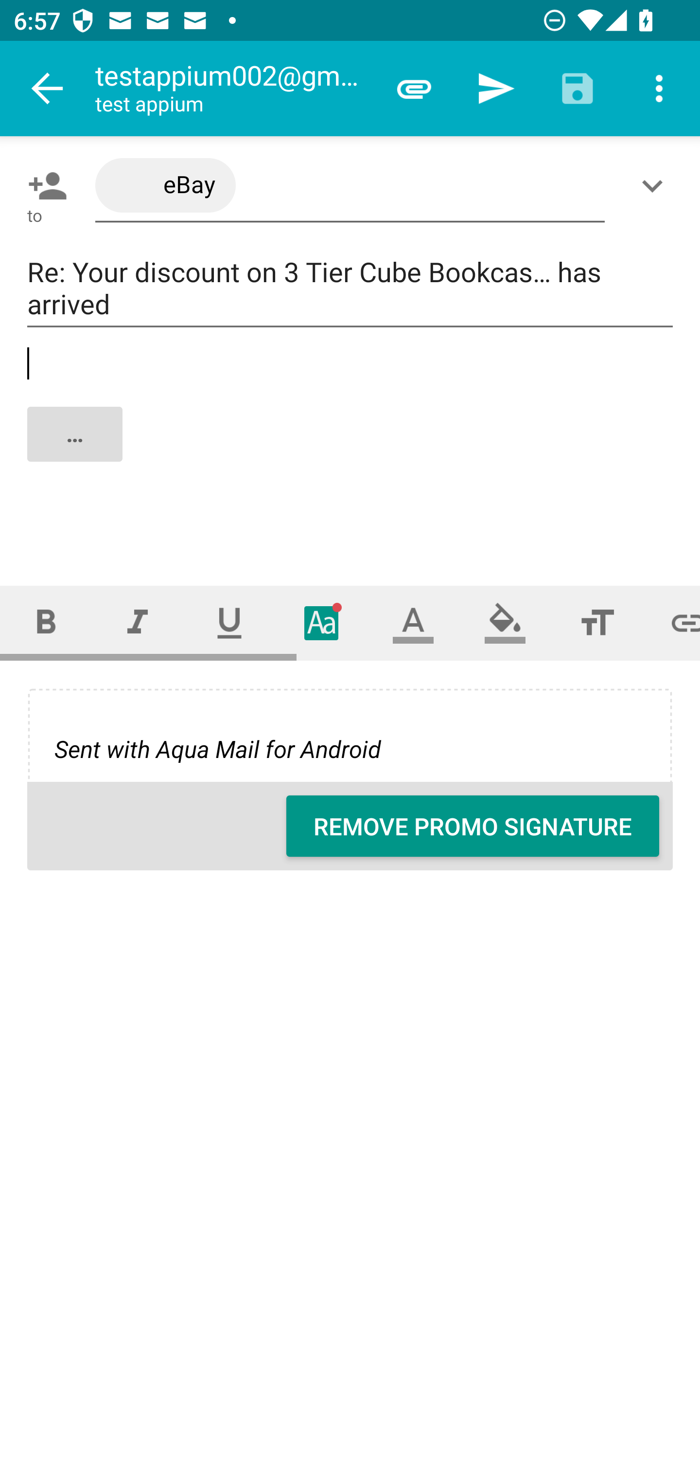  I want to click on eBay <ebay@ebay.com>, , so click(350, 186).